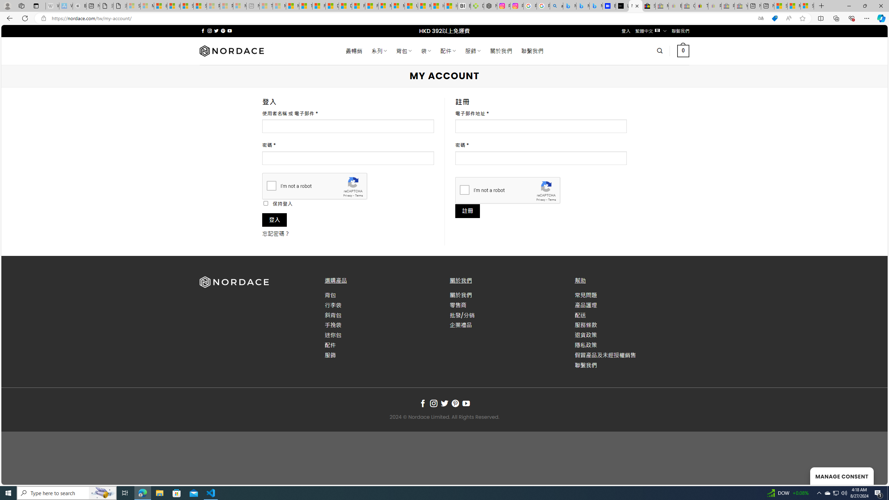 Image resolution: width=889 pixels, height=500 pixels. Describe the element at coordinates (728, 6) in the screenshot. I see `Press Room - eBay Inc. - Sleeping` at that location.